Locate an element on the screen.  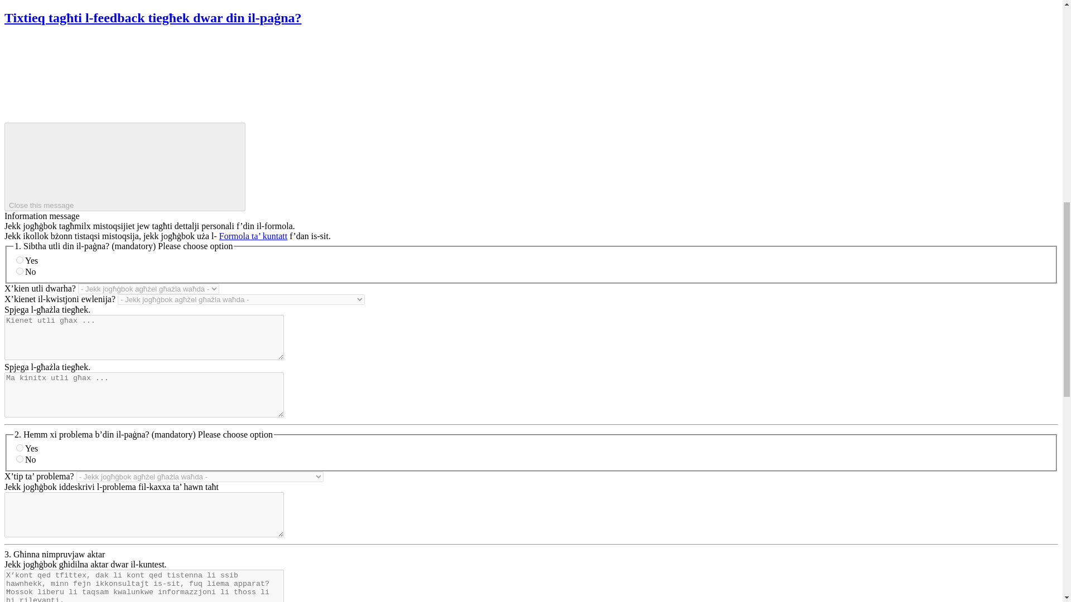
No is located at coordinates (20, 459).